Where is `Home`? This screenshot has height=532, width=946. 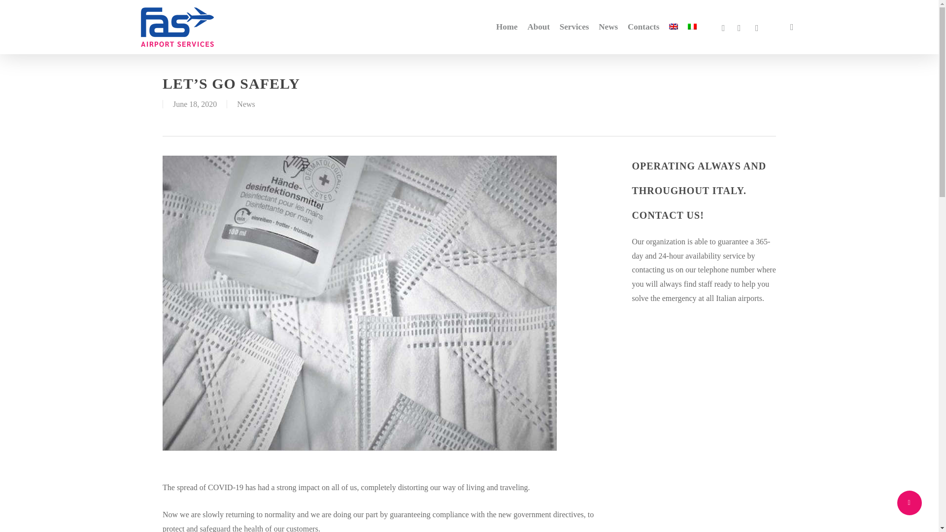
Home is located at coordinates (507, 27).